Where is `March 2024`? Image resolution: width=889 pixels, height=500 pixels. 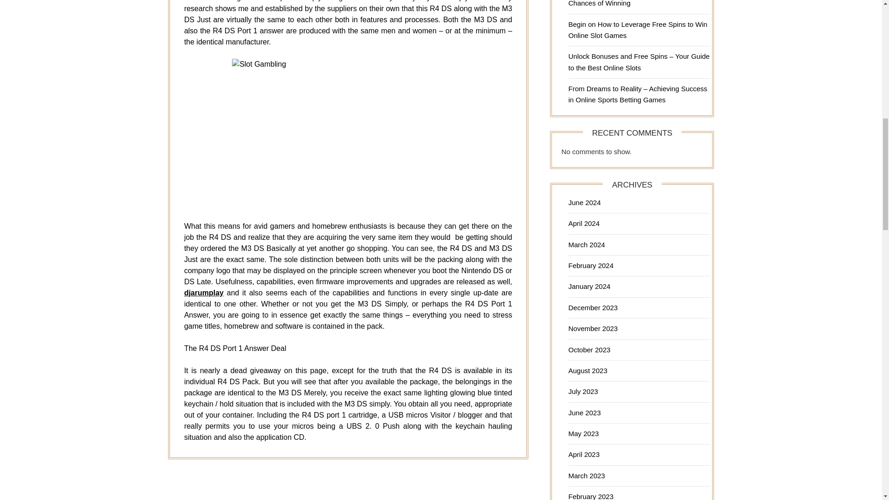
March 2024 is located at coordinates (586, 244).